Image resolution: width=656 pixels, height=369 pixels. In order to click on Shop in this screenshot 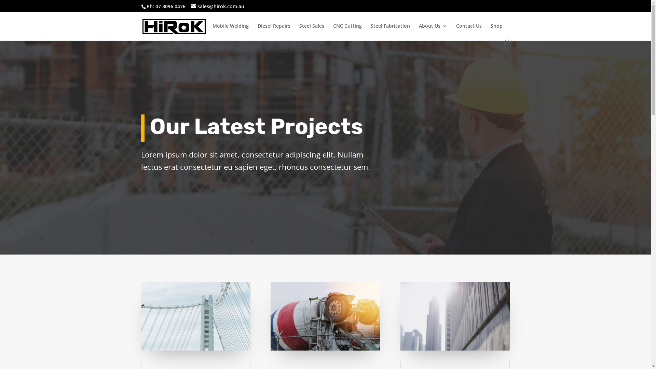, I will do `click(497, 31)`.